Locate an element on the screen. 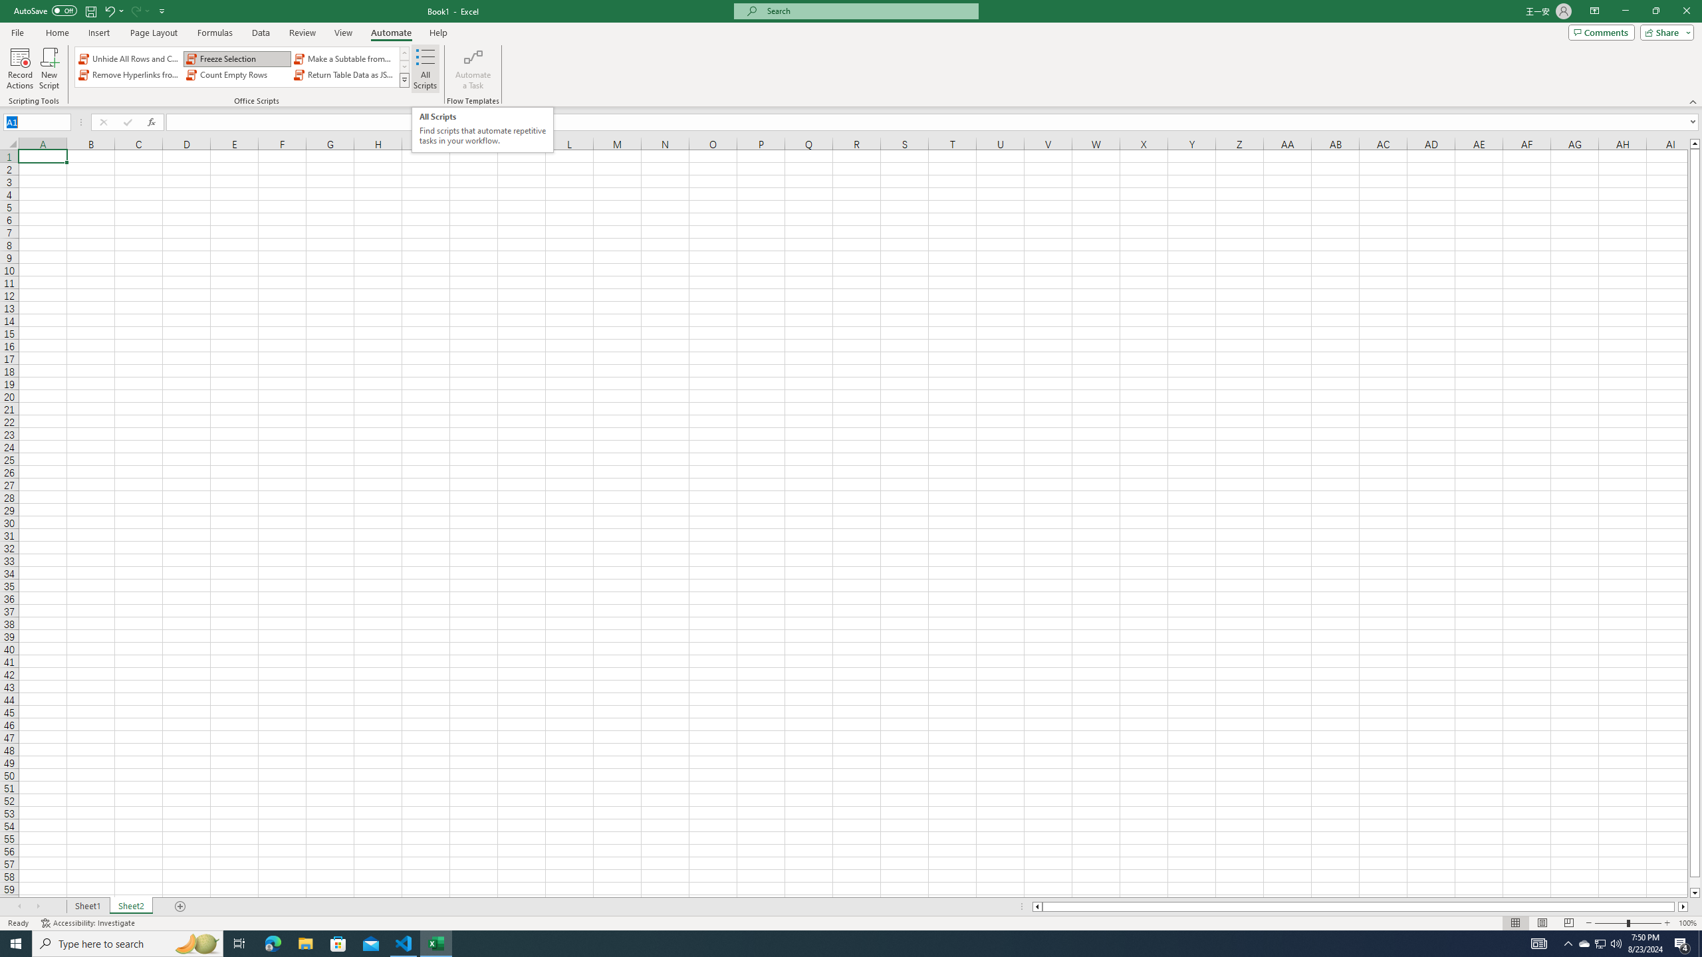 This screenshot has width=1702, height=957. More Options is located at coordinates (147, 11).